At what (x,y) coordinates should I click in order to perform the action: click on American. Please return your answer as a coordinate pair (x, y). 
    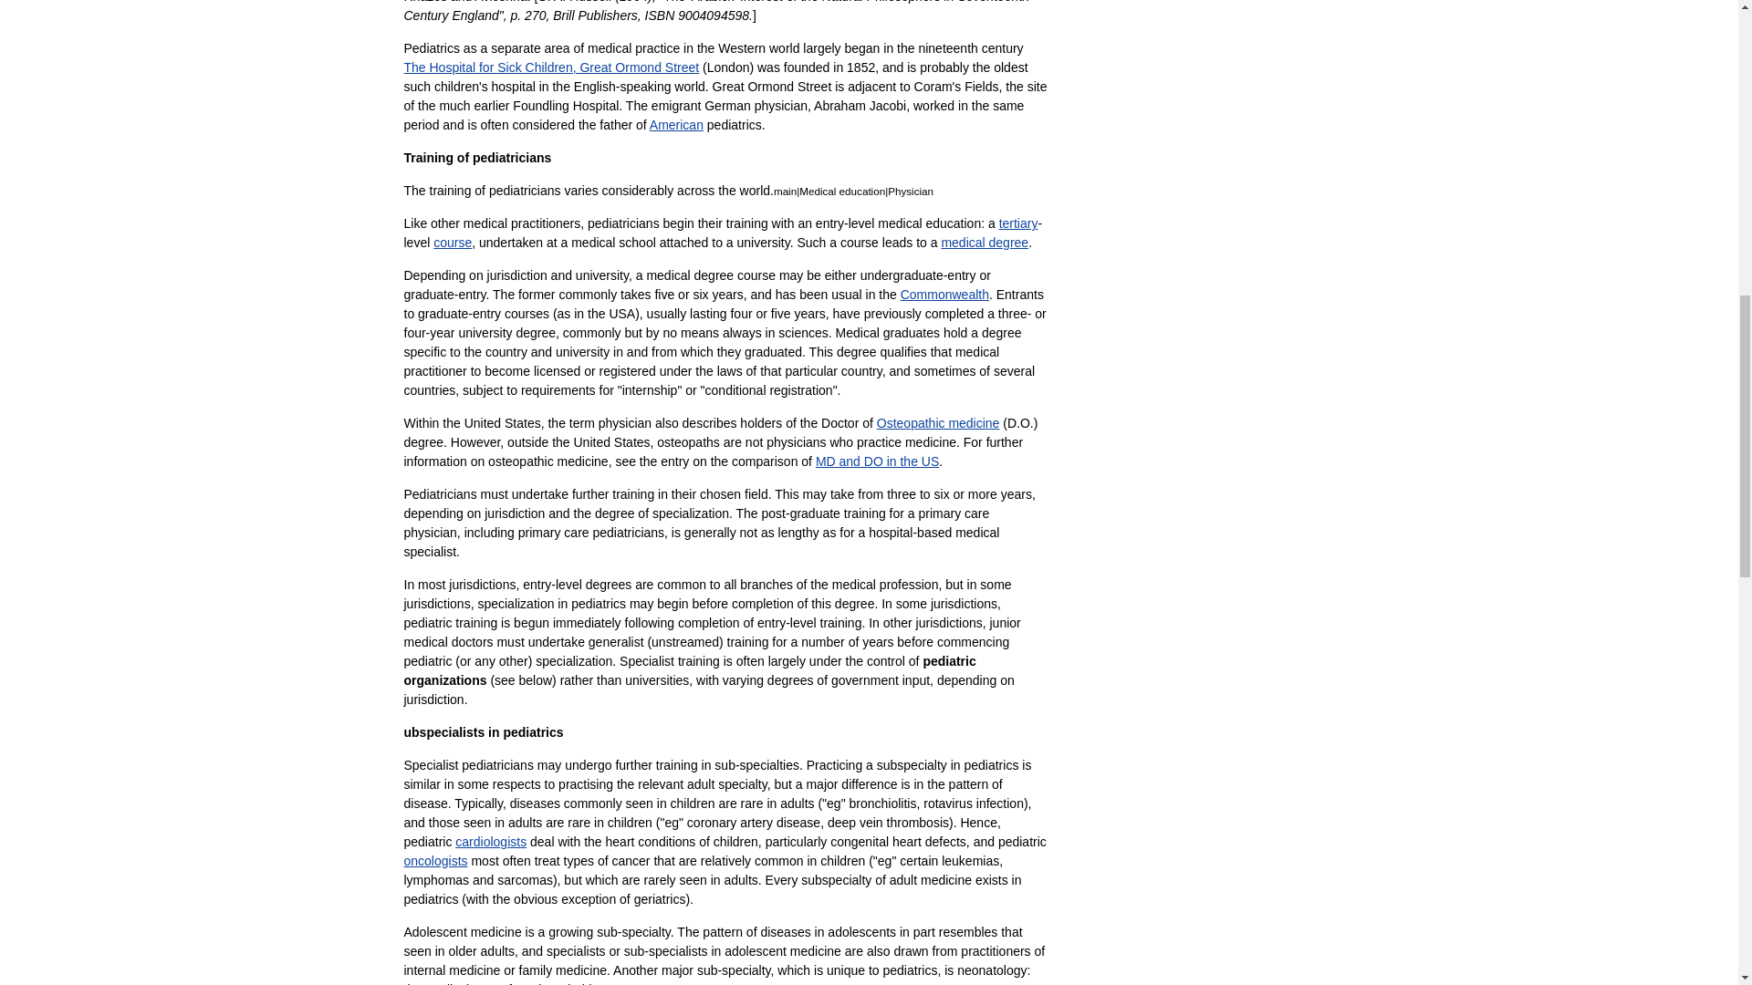
    Looking at the image, I should click on (677, 124).